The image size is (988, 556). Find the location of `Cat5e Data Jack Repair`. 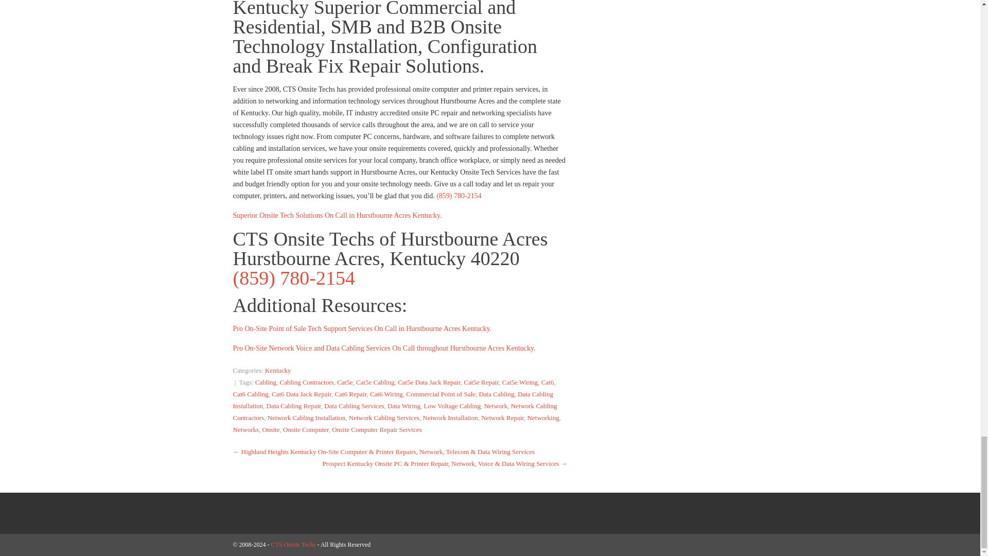

Cat5e Data Jack Repair is located at coordinates (429, 382).